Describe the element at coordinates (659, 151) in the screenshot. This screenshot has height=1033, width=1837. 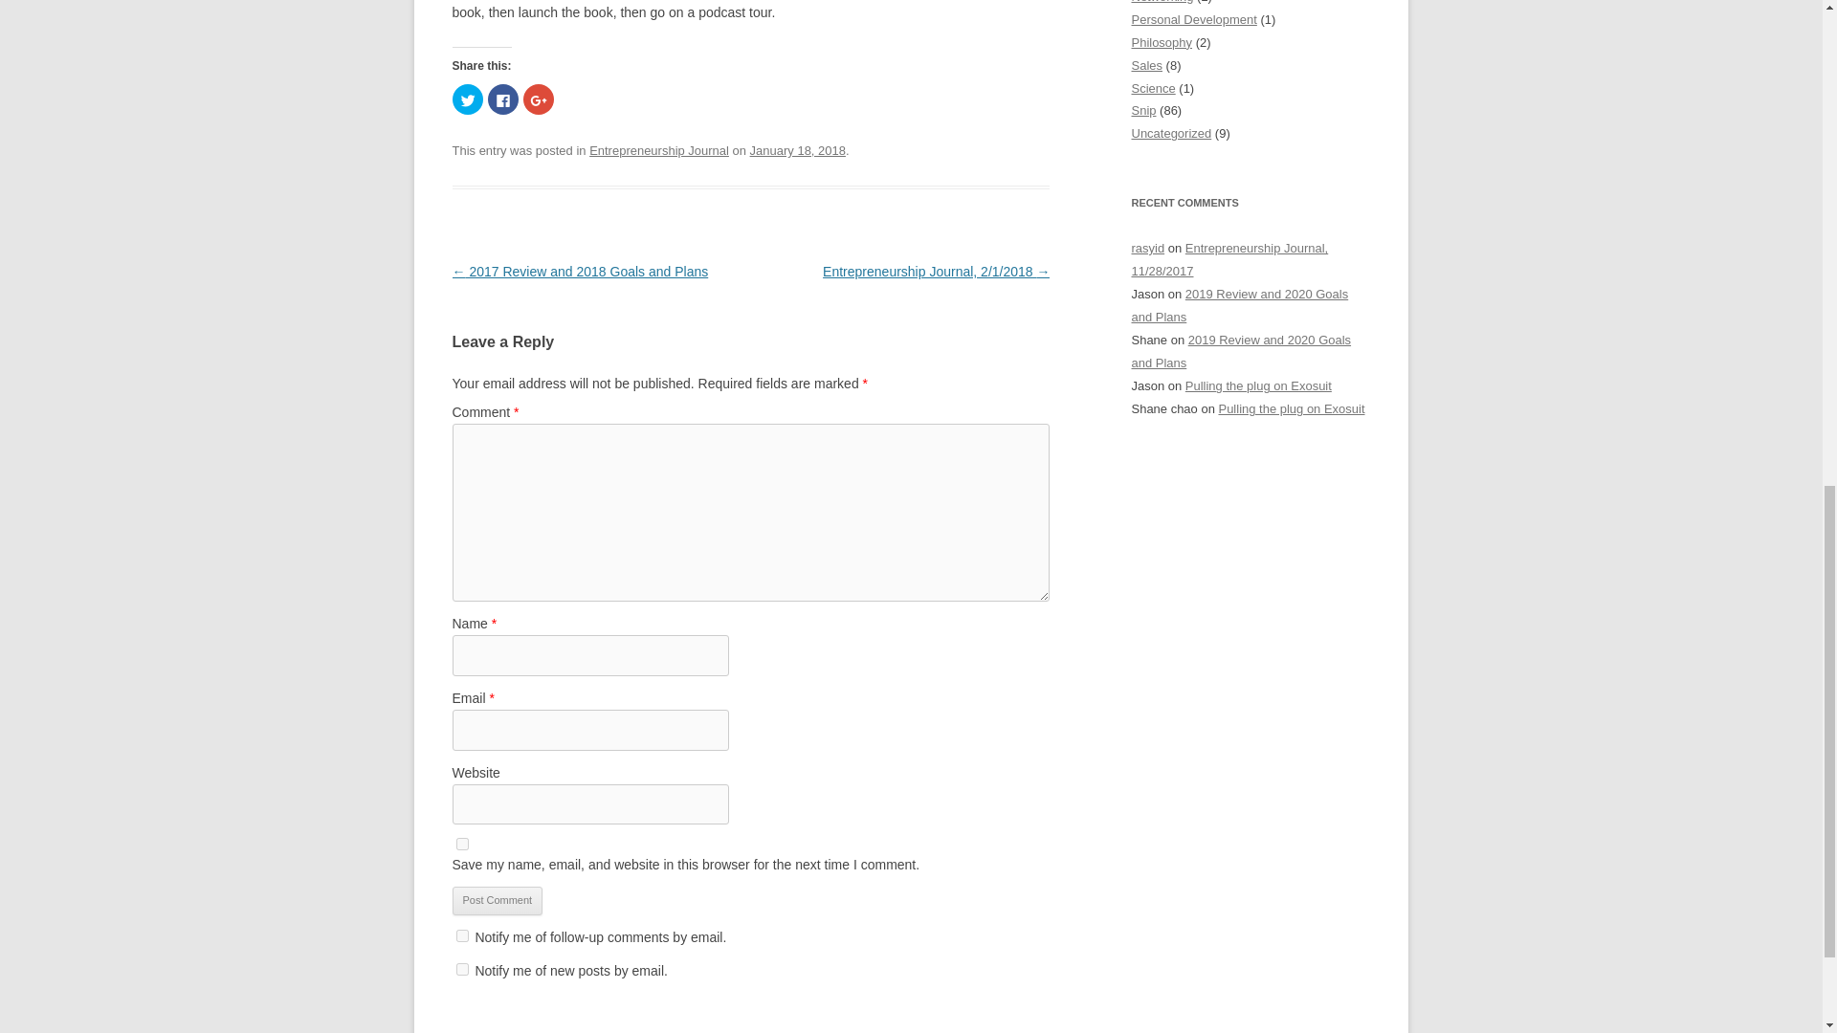
I see `Entrepreneurship Journal` at that location.